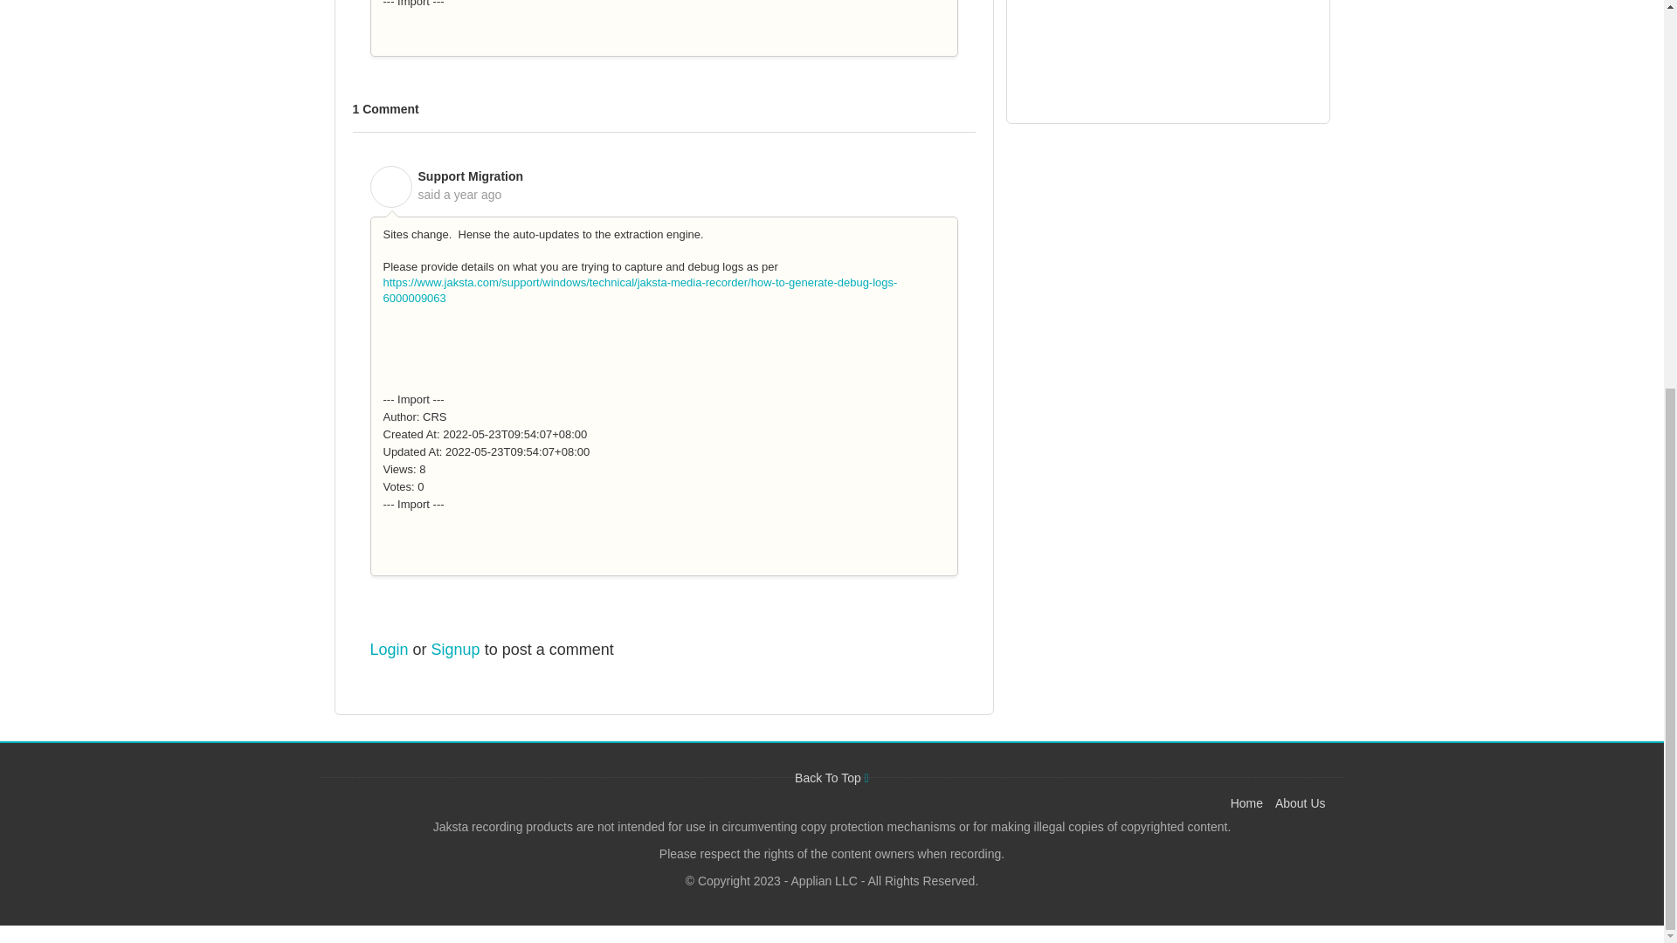 This screenshot has height=943, width=1677. What do you see at coordinates (455, 650) in the screenshot?
I see `Signup` at bounding box center [455, 650].